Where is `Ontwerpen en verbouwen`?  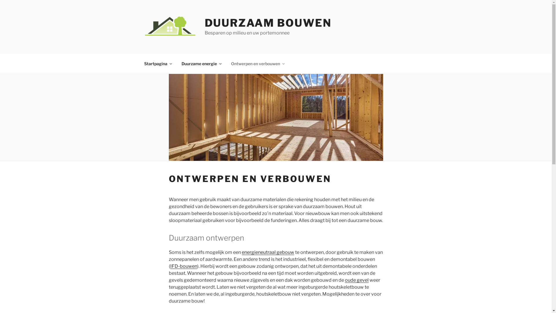
Ontwerpen en verbouwen is located at coordinates (257, 63).